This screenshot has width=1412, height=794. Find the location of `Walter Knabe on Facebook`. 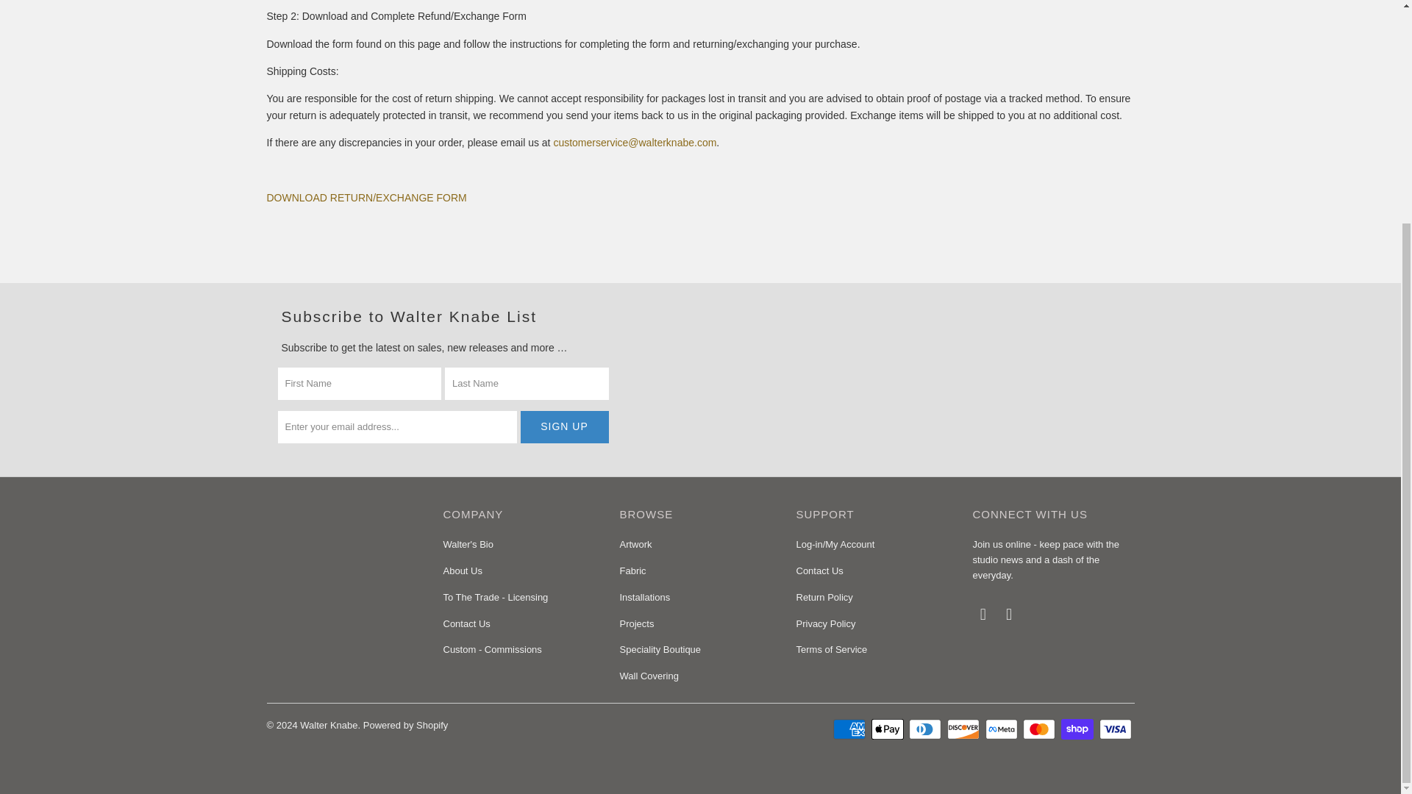

Walter Knabe on Facebook is located at coordinates (983, 615).